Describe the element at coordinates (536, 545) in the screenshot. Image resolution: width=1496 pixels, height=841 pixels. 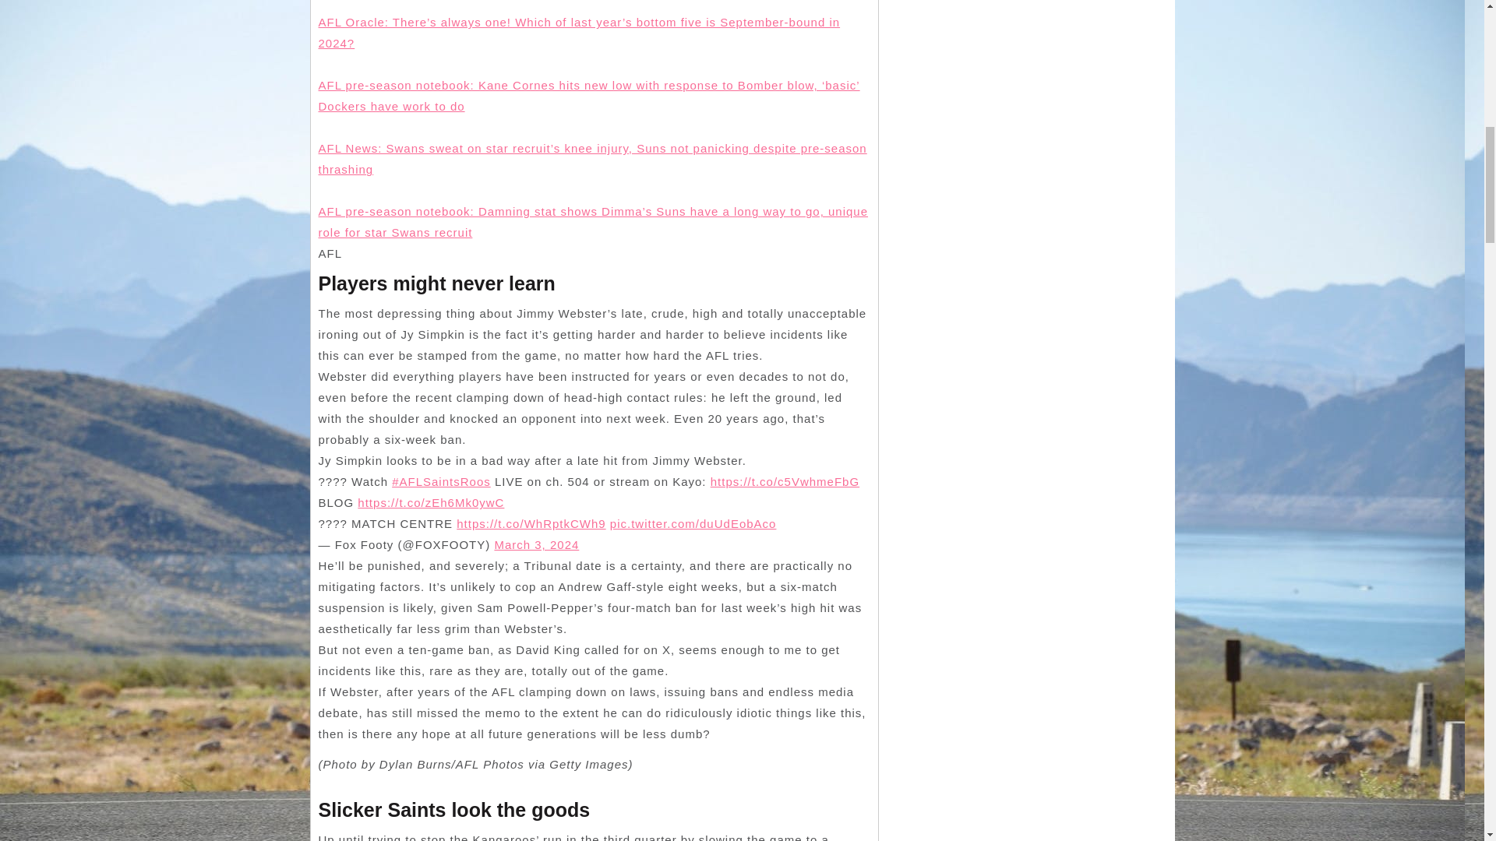
I see `March 3, 2024` at that location.